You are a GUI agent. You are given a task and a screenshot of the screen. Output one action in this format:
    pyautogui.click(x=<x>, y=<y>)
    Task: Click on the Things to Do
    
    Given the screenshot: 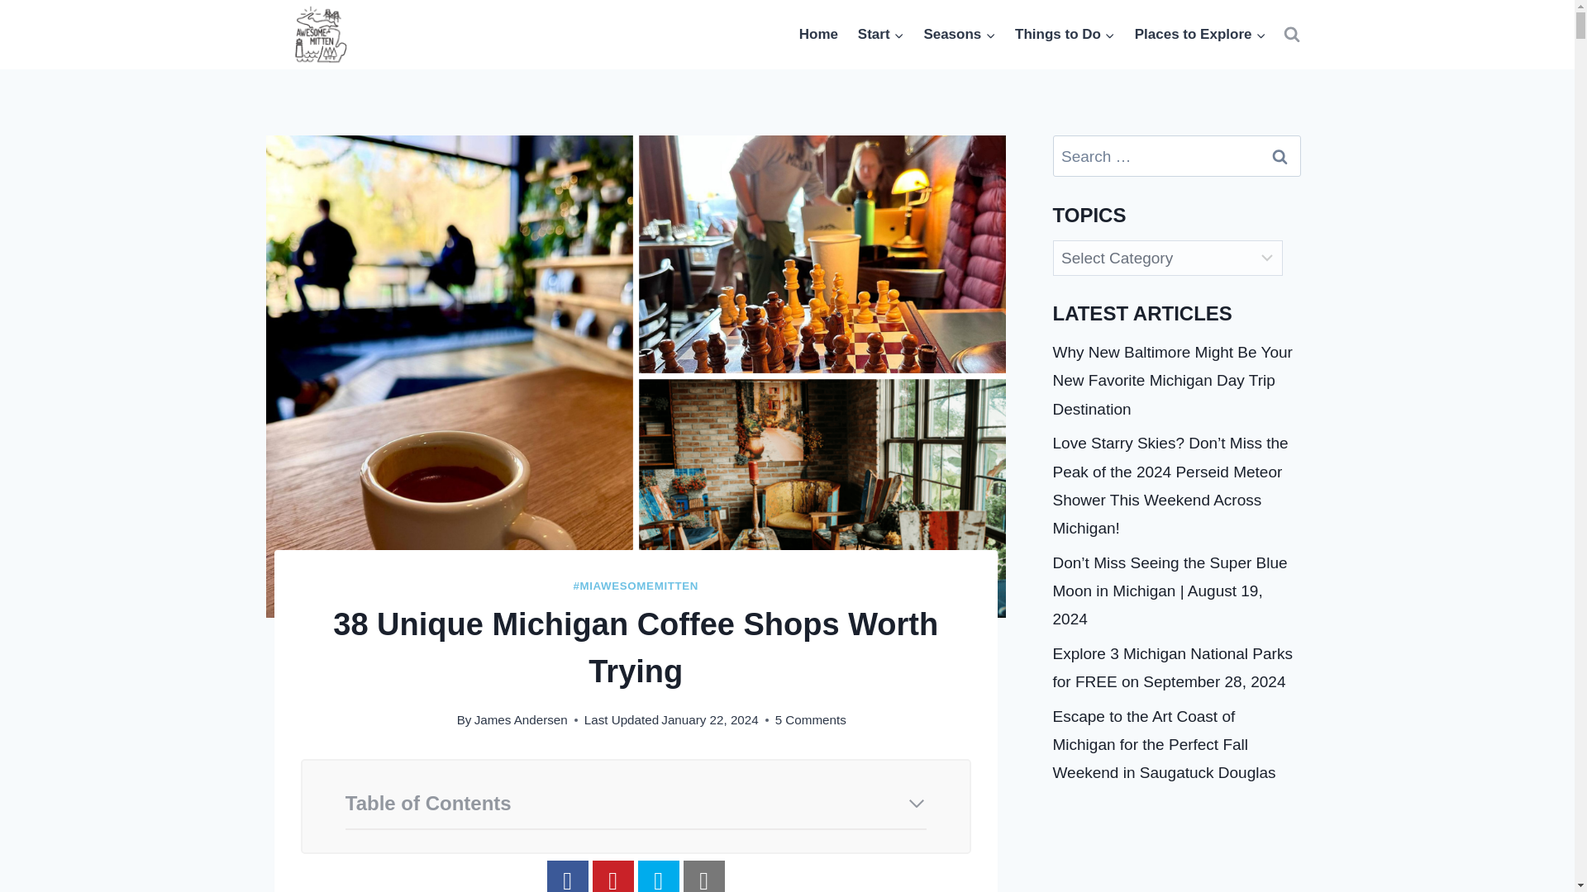 What is the action you would take?
    pyautogui.click(x=1065, y=35)
    